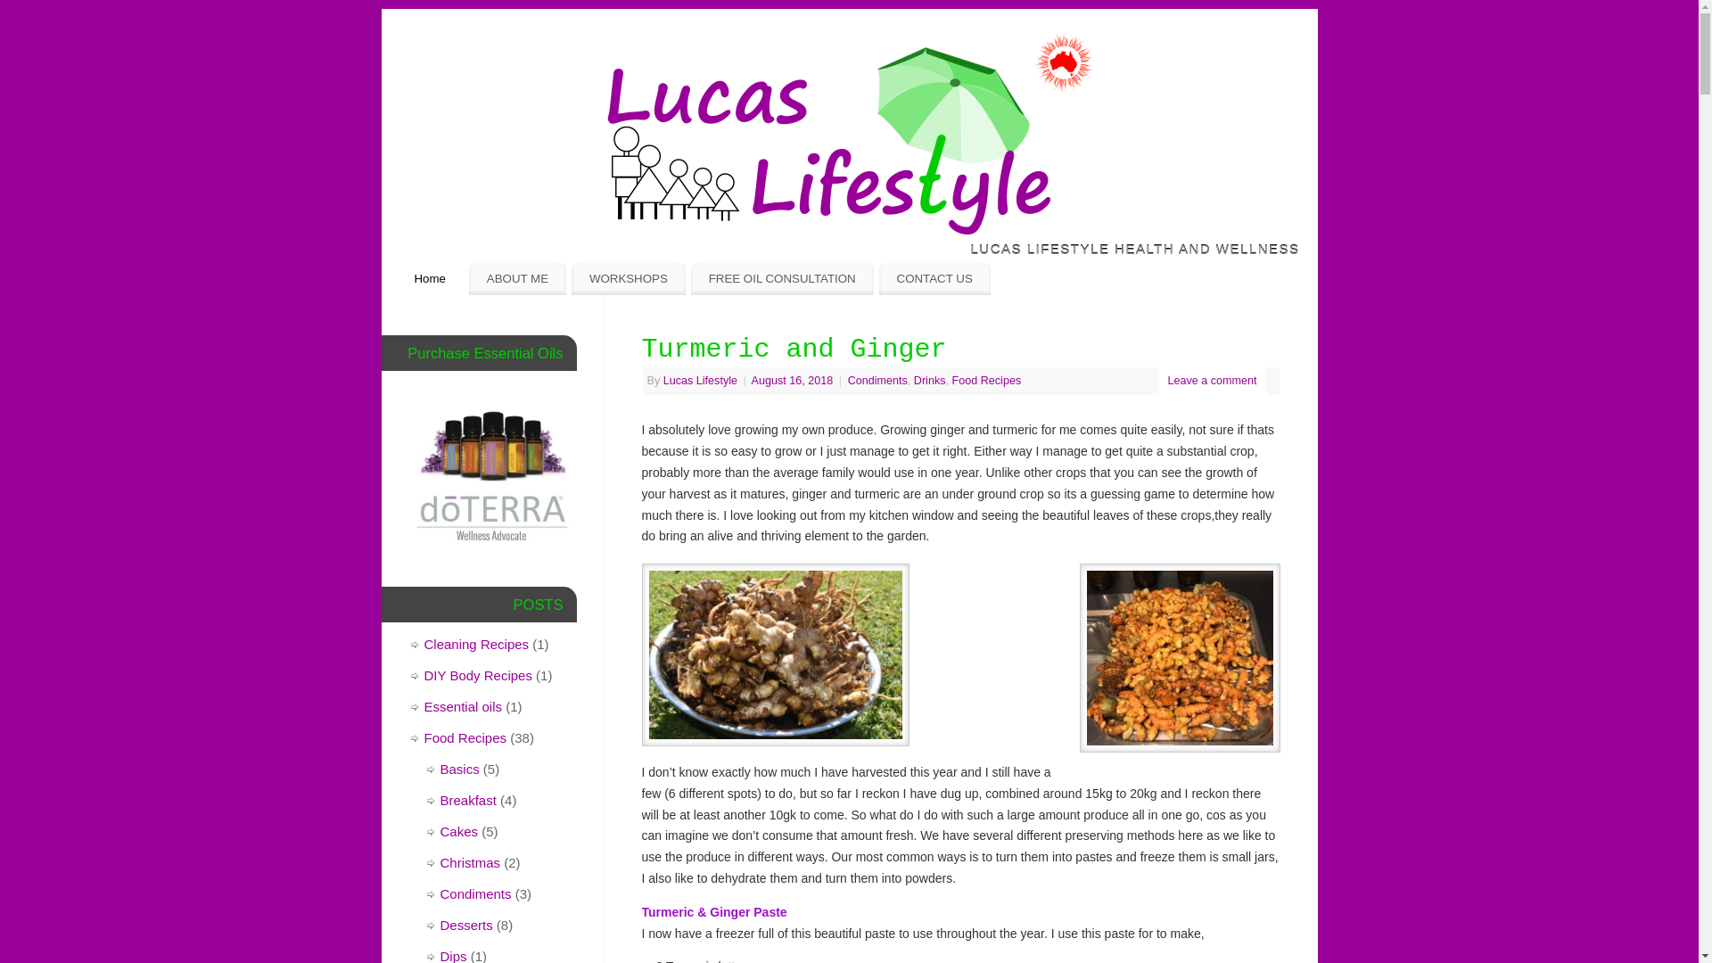 This screenshot has height=963, width=1712. What do you see at coordinates (794, 350) in the screenshot?
I see `Turmeric and Ginger` at bounding box center [794, 350].